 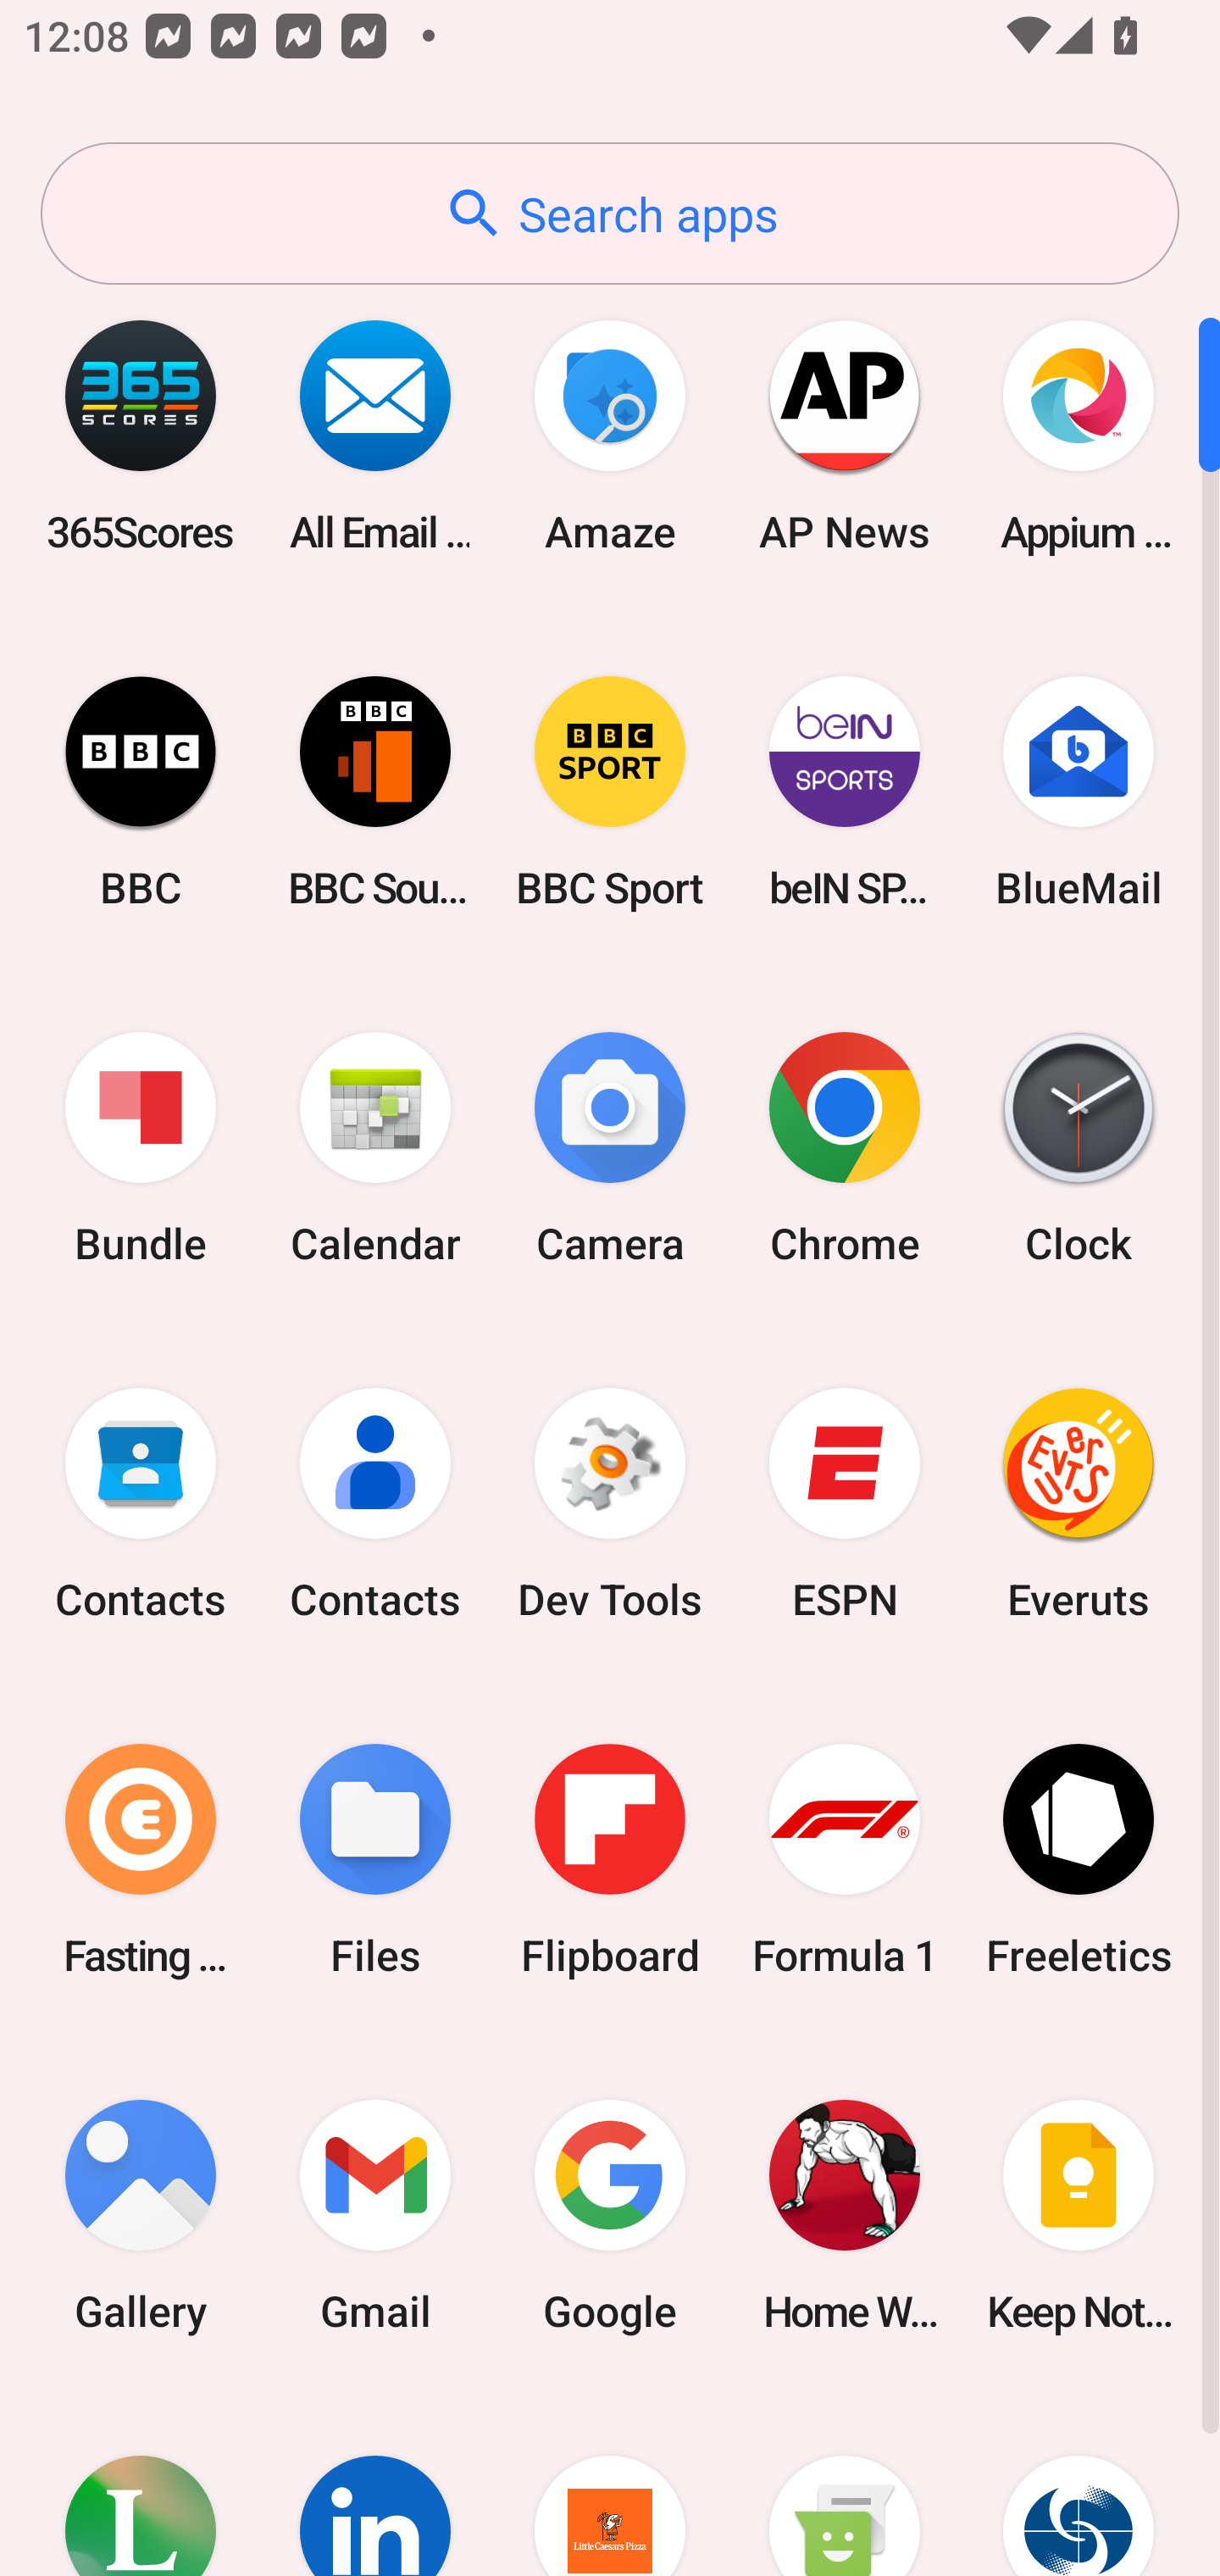 What do you see at coordinates (141, 1149) in the screenshot?
I see `Bundle` at bounding box center [141, 1149].